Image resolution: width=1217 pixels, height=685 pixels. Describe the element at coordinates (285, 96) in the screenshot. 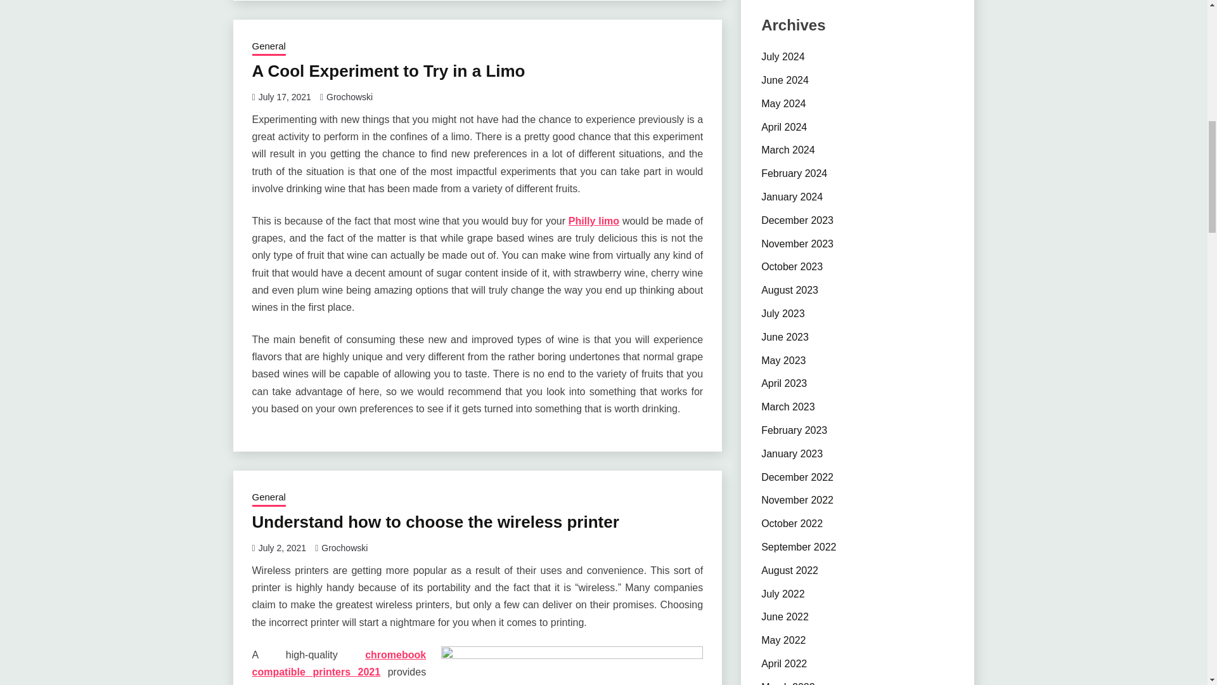

I see `July 17, 2021` at that location.